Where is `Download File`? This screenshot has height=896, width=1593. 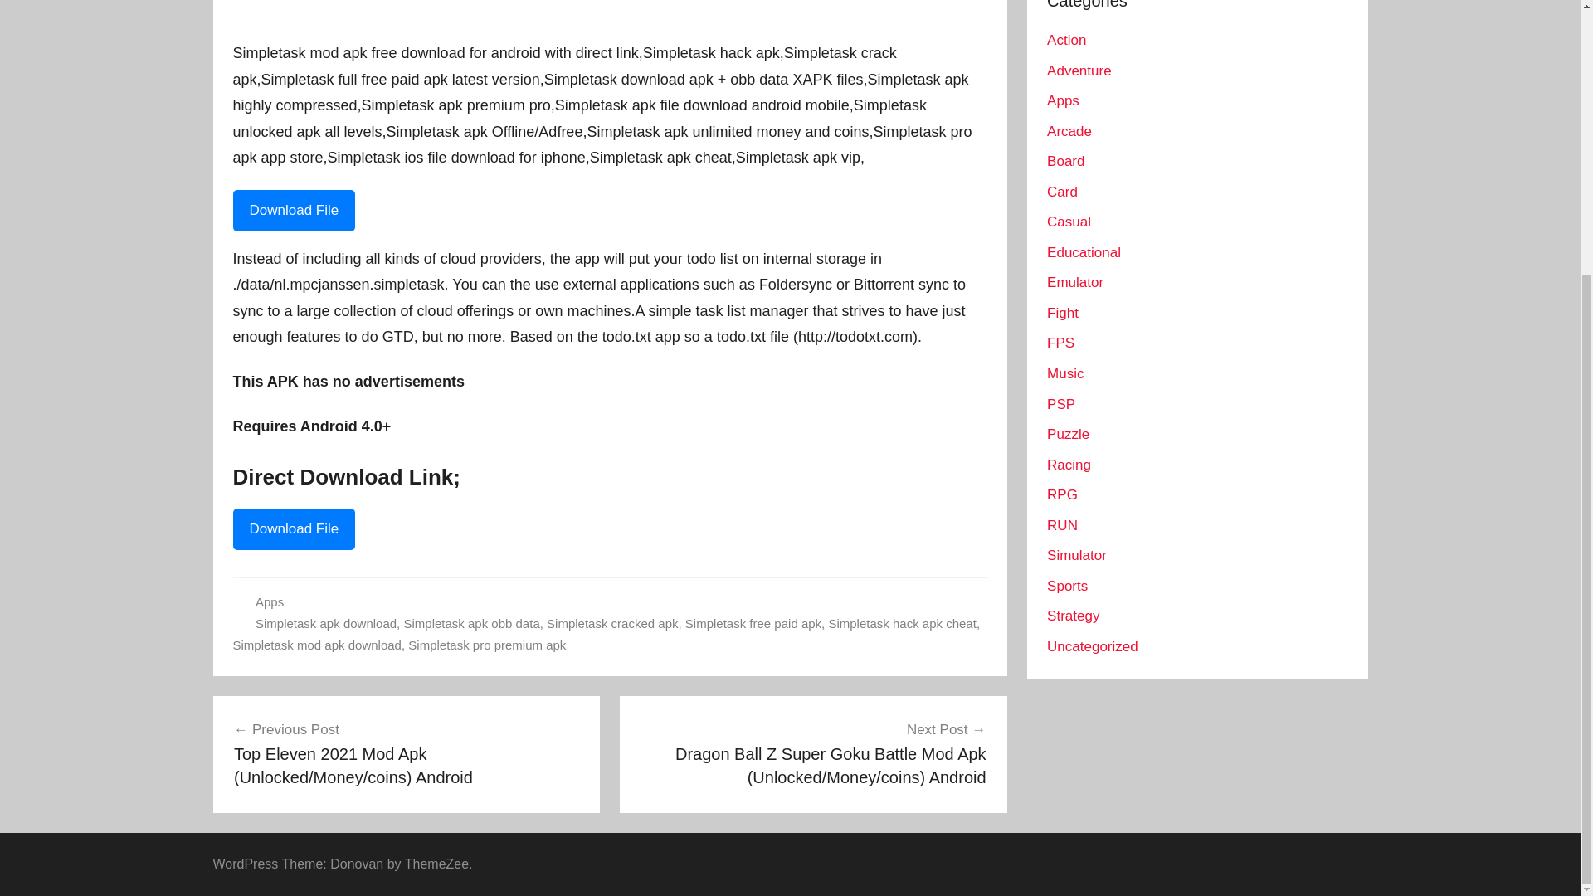 Download File is located at coordinates (294, 210).